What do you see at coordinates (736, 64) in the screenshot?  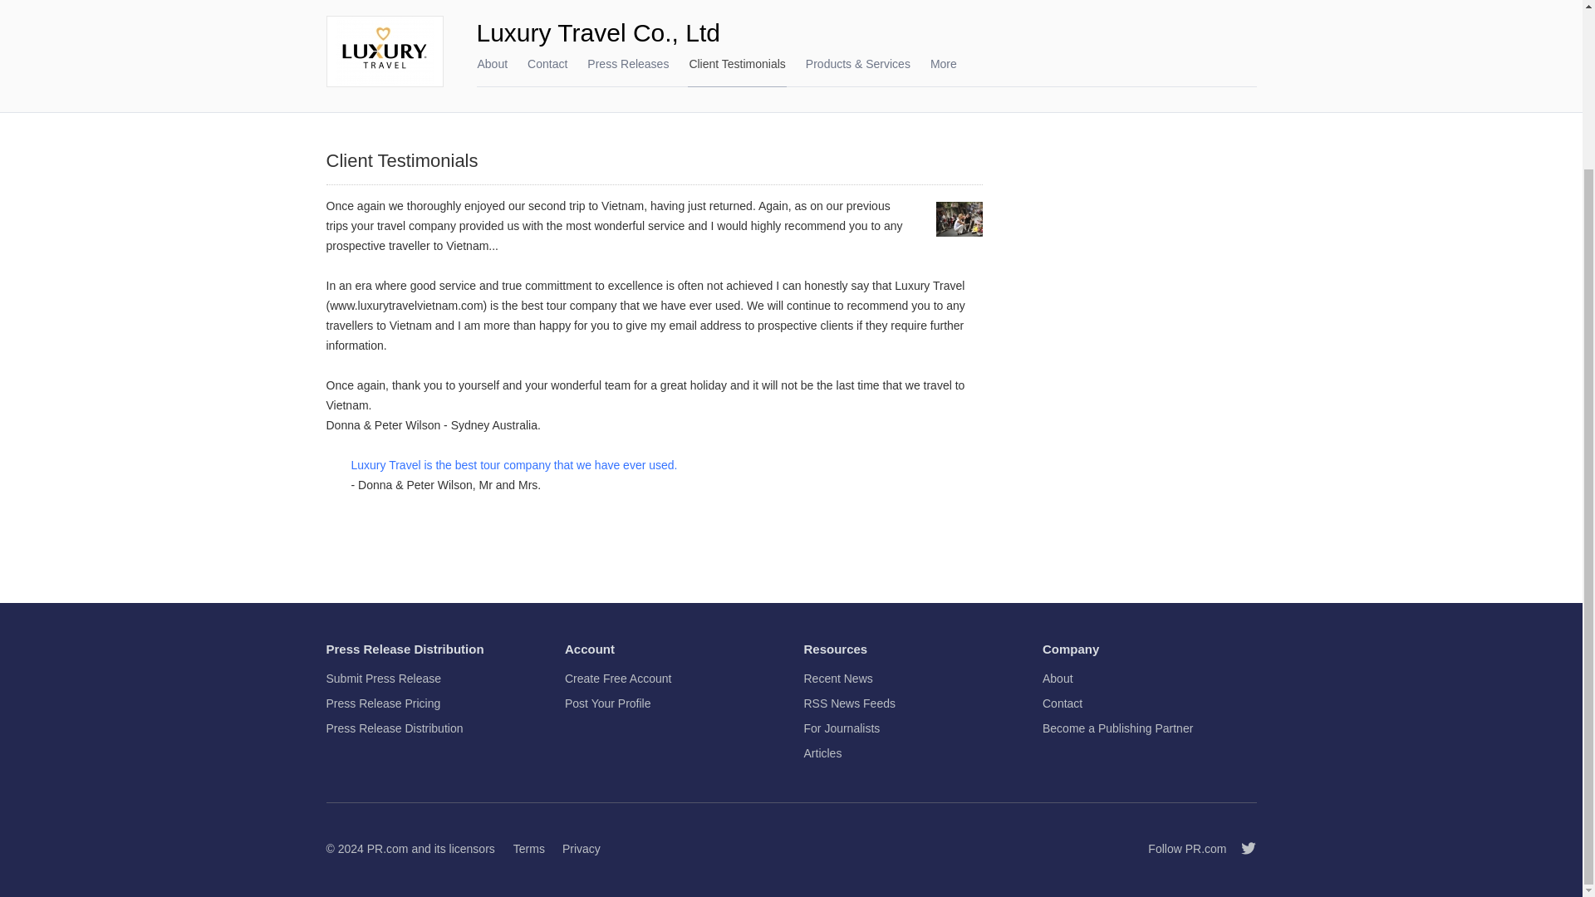 I see `Client Testimonials` at bounding box center [736, 64].